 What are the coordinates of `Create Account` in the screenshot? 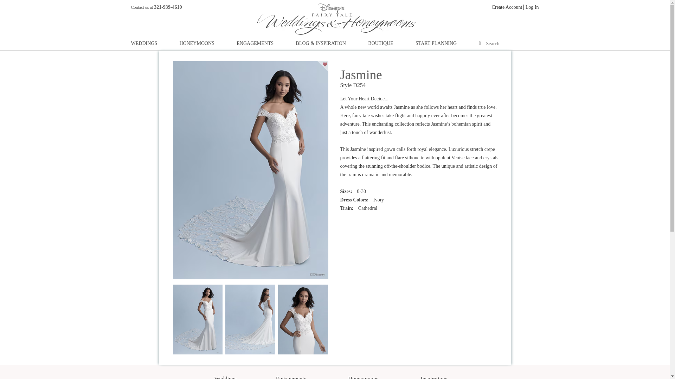 It's located at (508, 7).